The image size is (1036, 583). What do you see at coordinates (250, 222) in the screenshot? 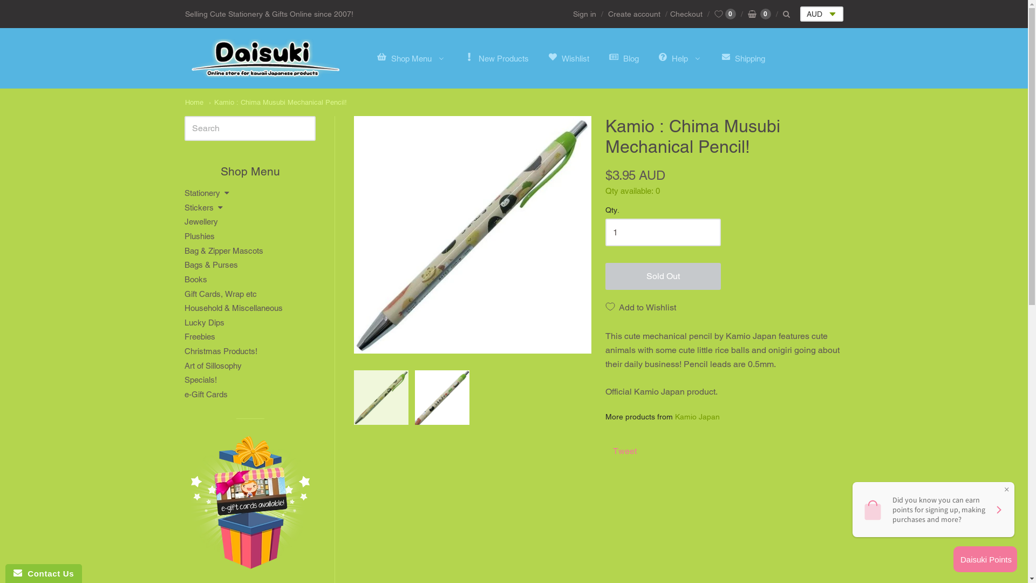
I see `Jewellery` at bounding box center [250, 222].